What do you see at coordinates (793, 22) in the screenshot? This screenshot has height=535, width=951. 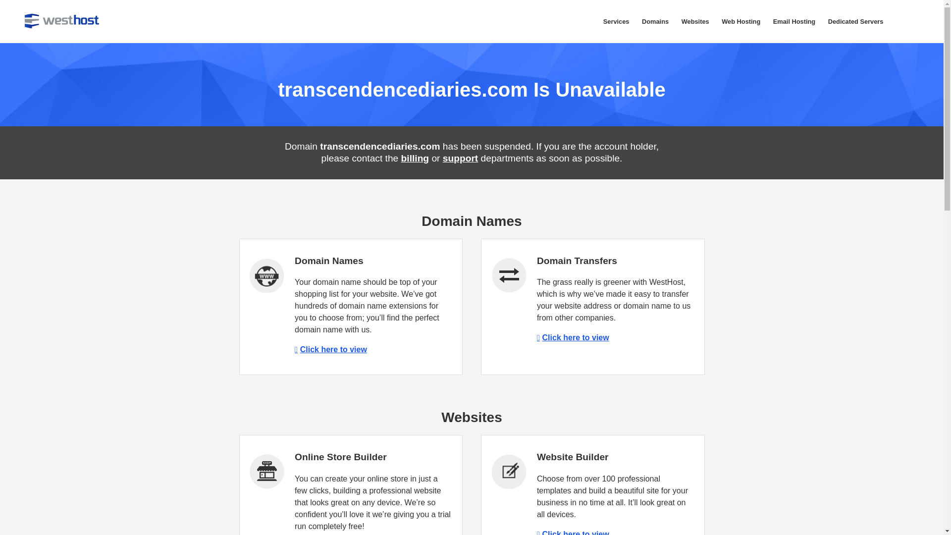 I see `Email Hosting` at bounding box center [793, 22].